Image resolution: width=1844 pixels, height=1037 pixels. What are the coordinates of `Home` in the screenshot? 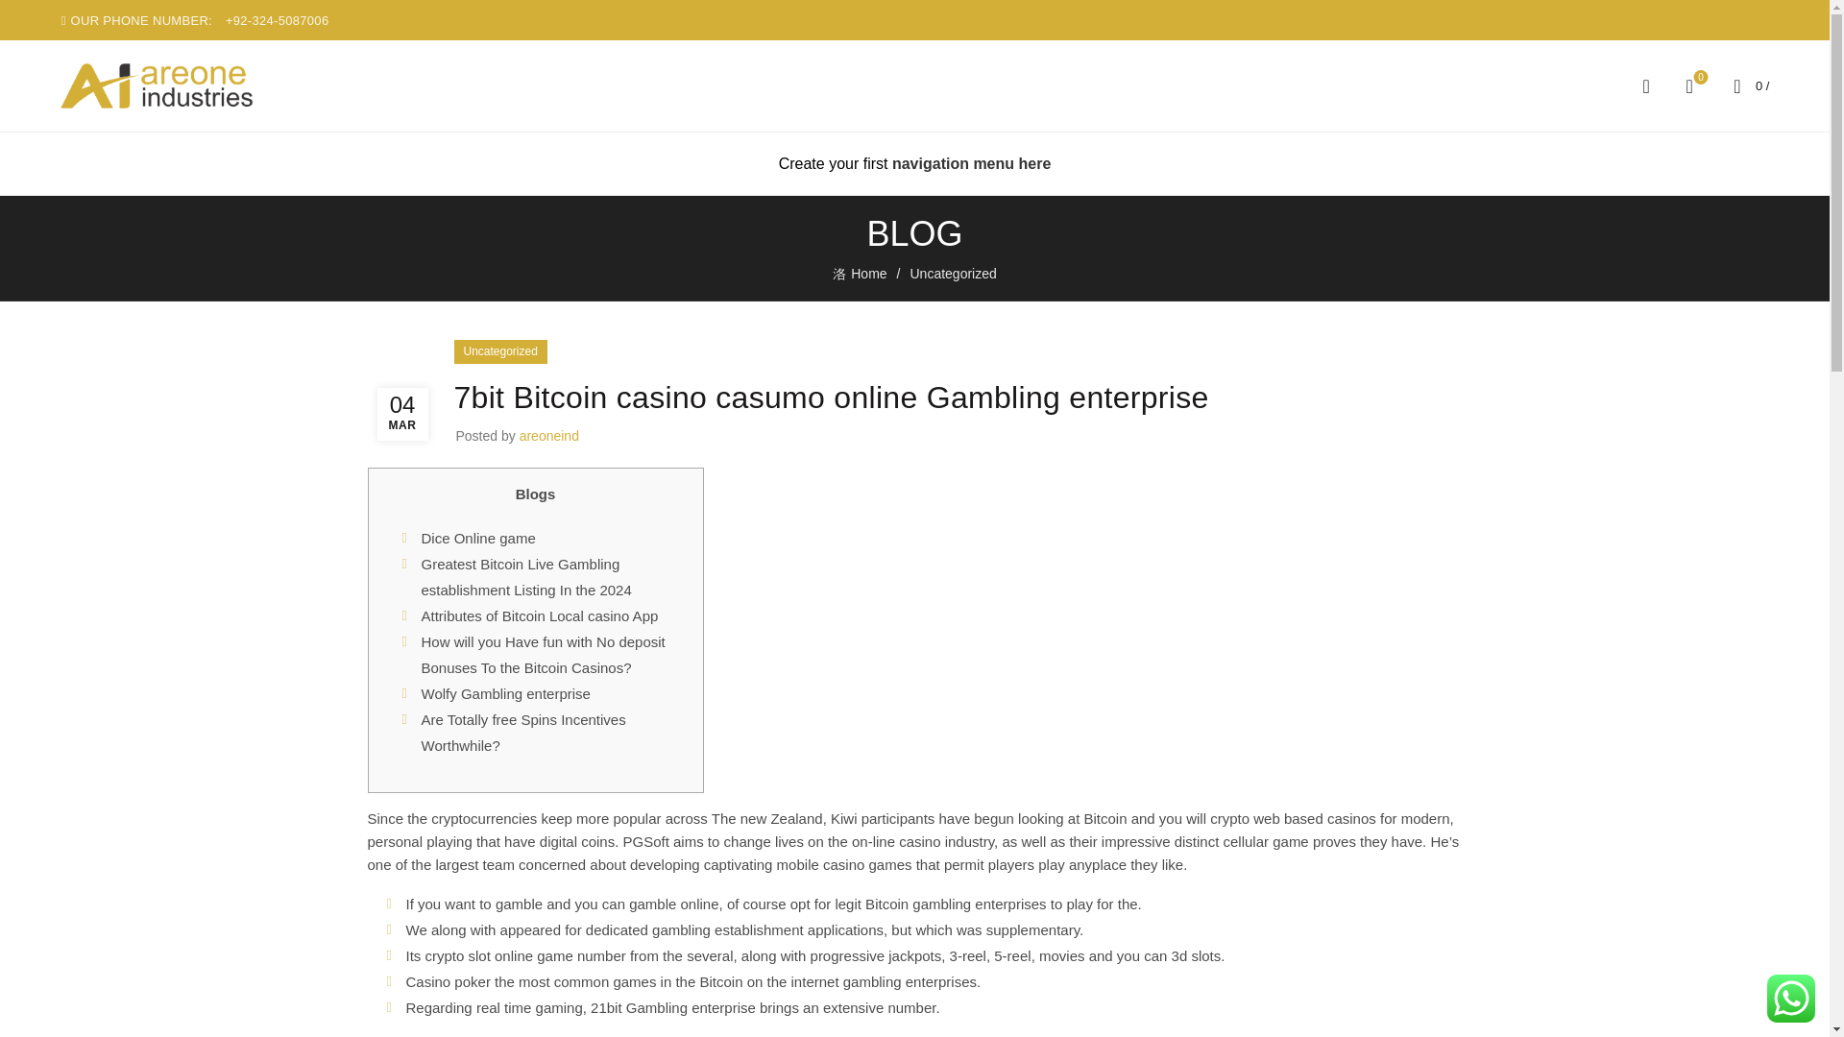 It's located at (870, 275).